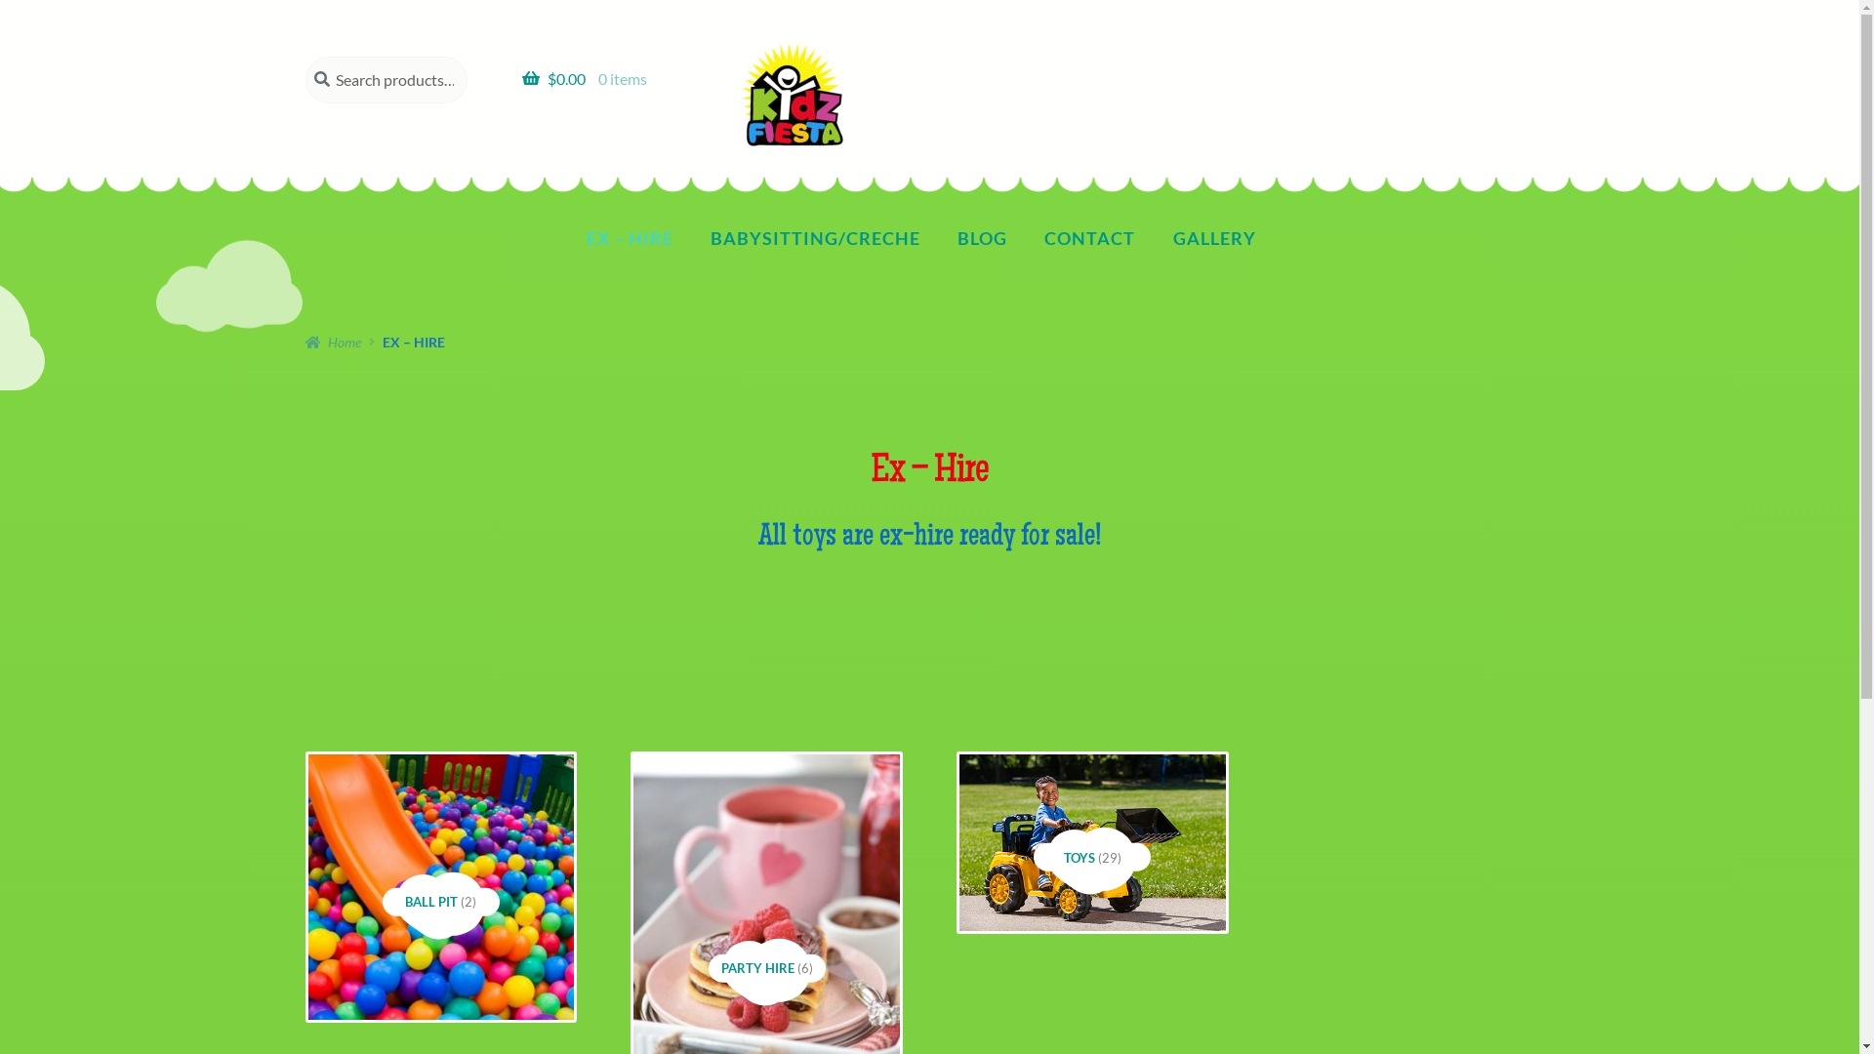 The width and height of the screenshot is (1874, 1054). I want to click on CONTACT, so click(1090, 238).